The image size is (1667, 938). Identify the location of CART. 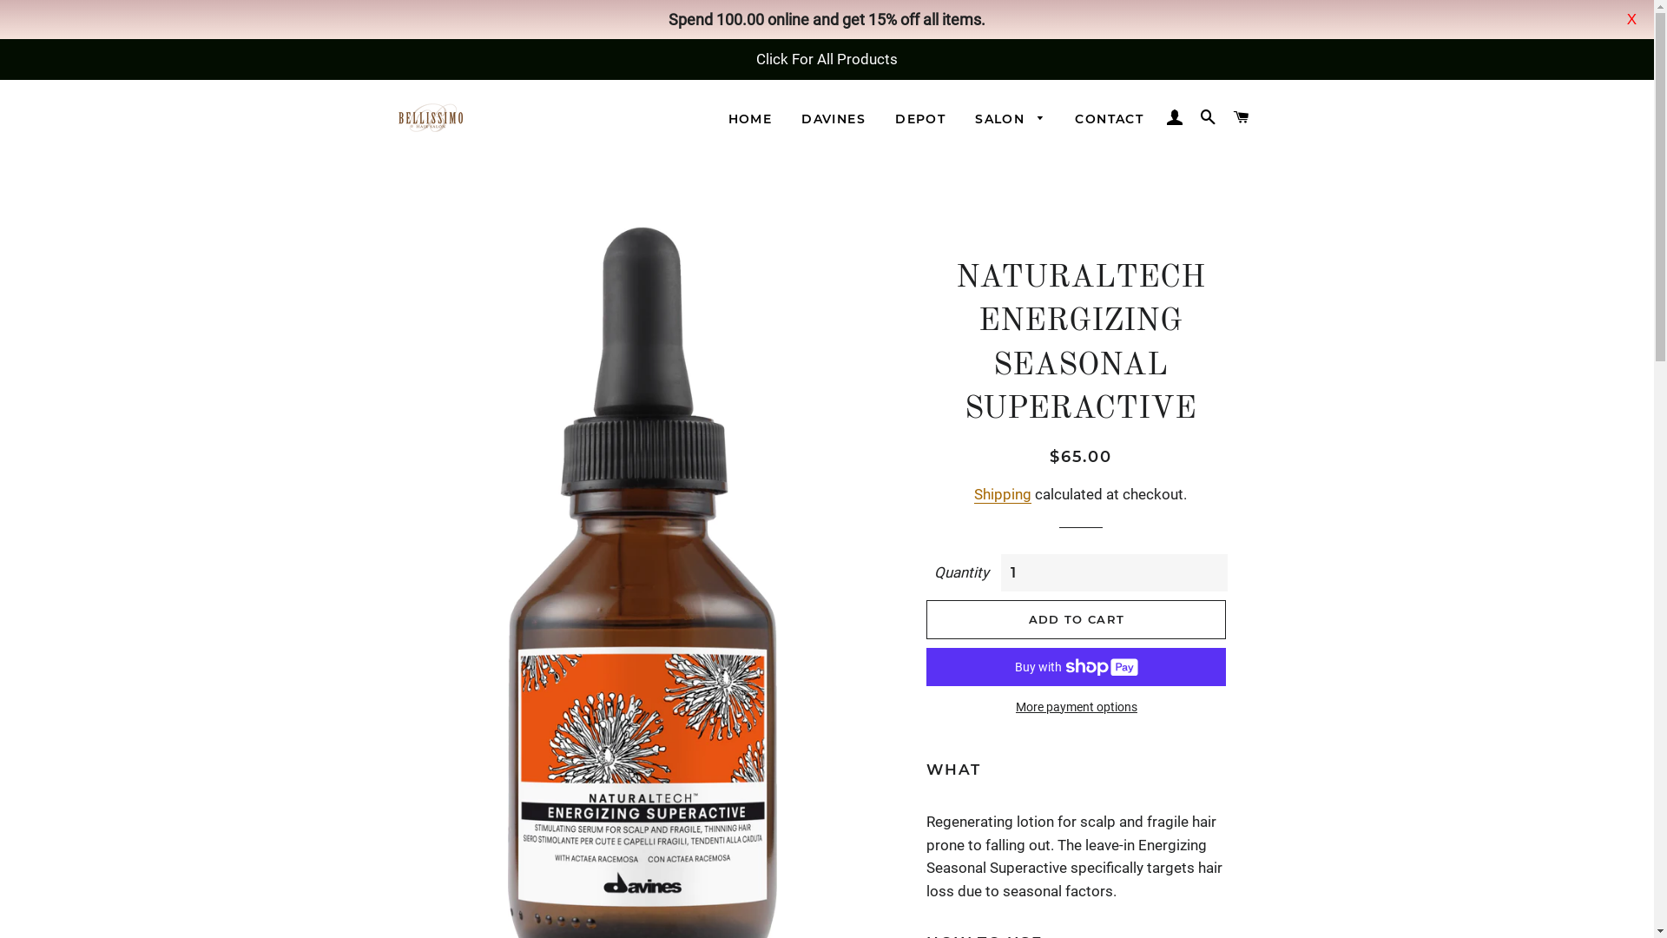
(1242, 118).